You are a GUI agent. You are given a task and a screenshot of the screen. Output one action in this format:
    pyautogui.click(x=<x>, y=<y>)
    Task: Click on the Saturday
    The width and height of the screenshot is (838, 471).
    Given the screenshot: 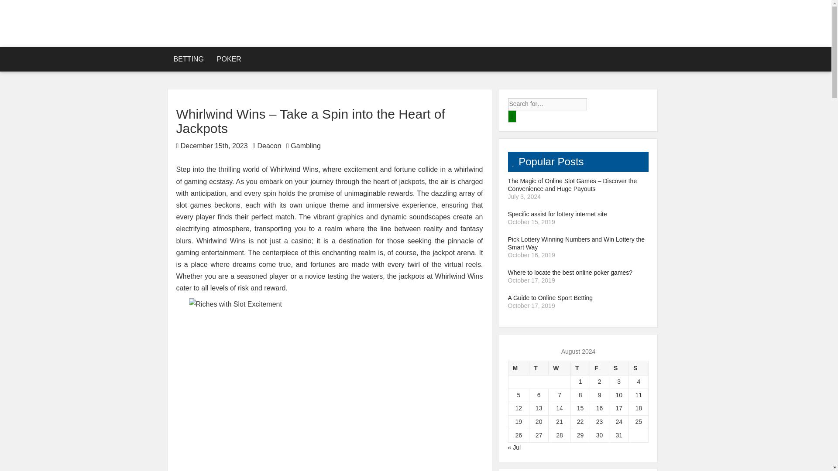 What is the action you would take?
    pyautogui.click(x=619, y=368)
    